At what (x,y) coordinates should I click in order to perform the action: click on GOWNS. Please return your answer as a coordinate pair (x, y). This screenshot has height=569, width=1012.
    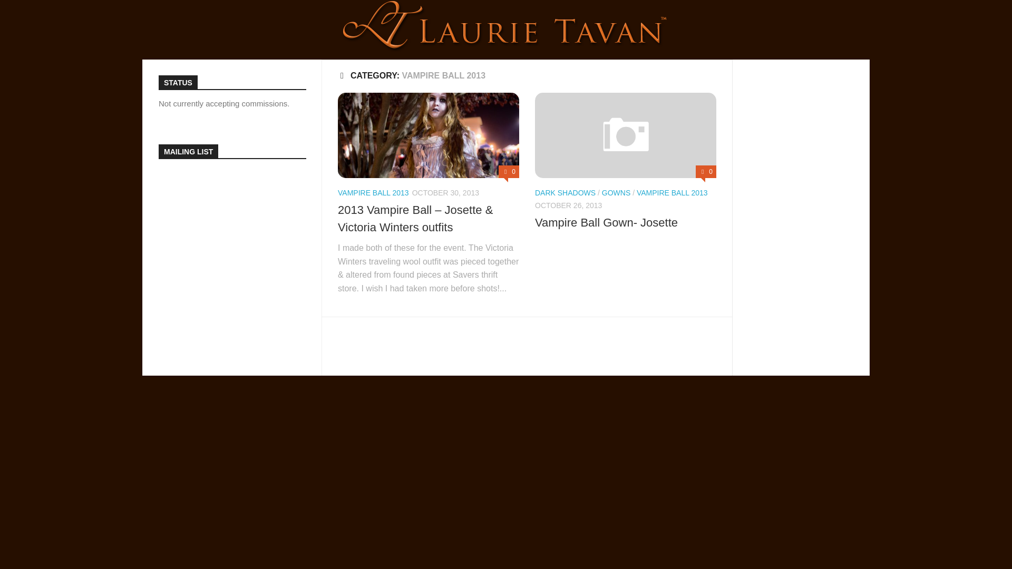
    Looking at the image, I should click on (616, 192).